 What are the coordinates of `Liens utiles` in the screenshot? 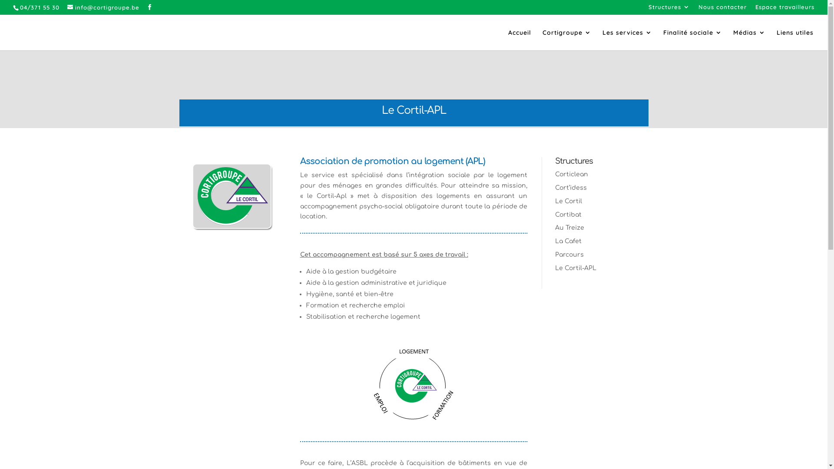 It's located at (795, 40).